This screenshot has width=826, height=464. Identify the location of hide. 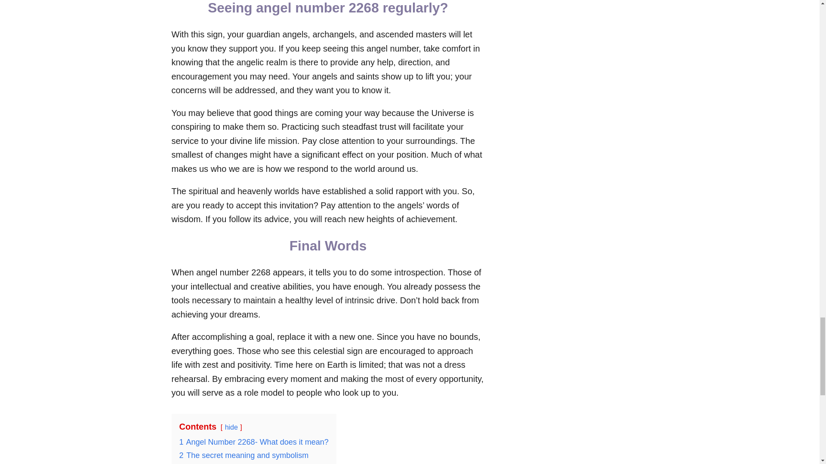
(231, 427).